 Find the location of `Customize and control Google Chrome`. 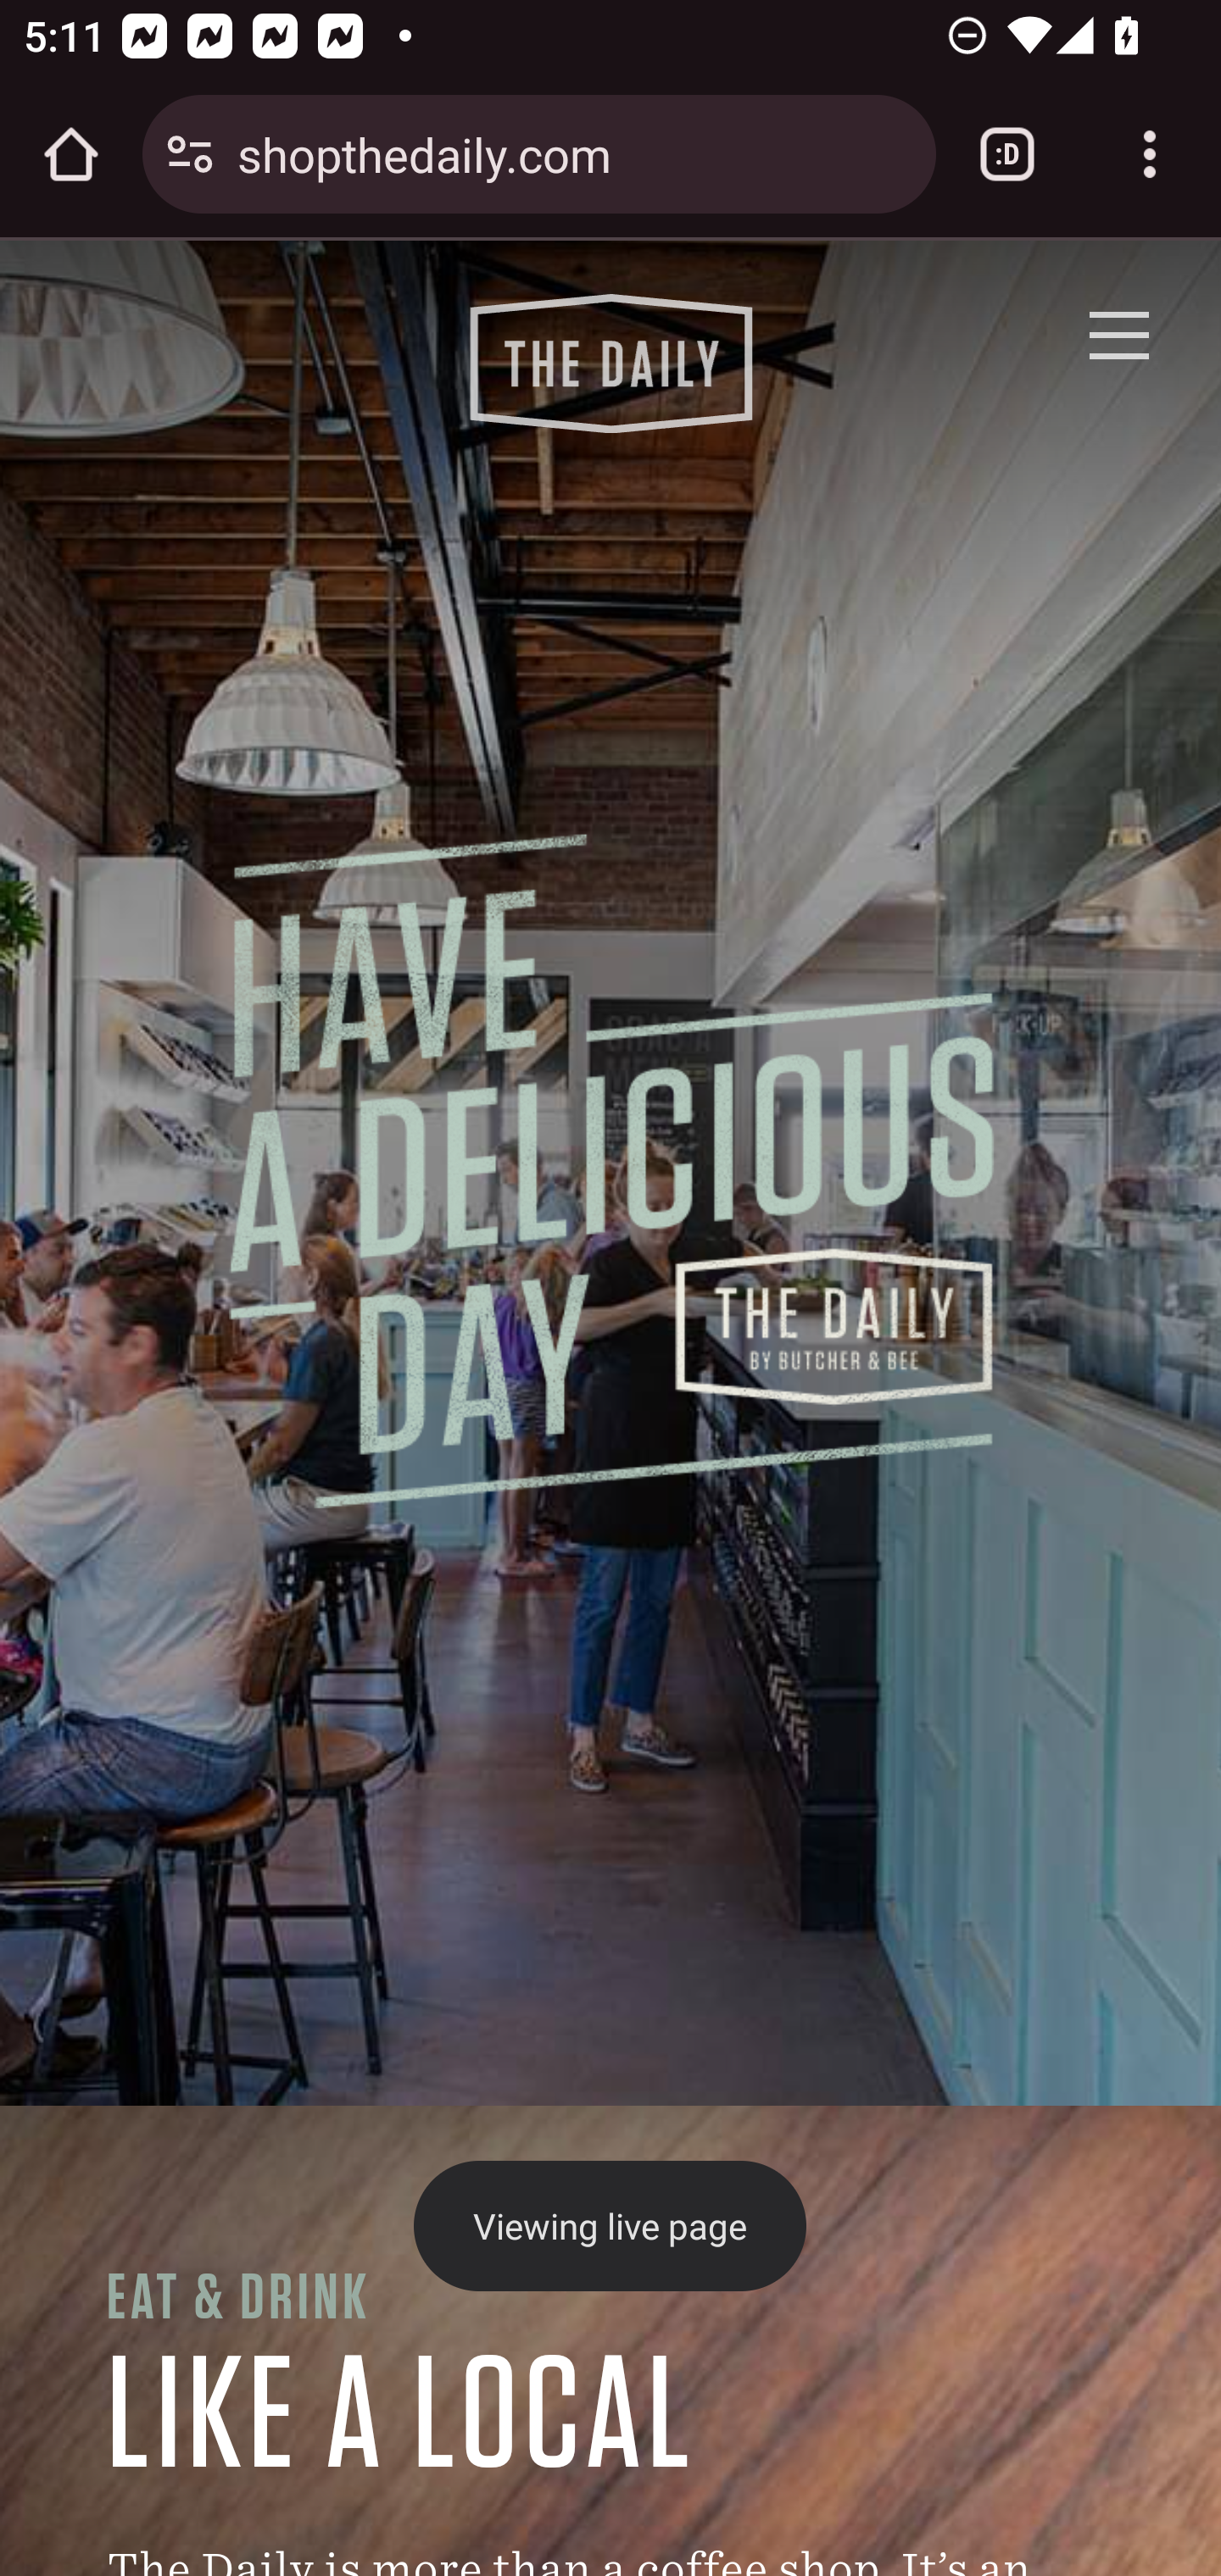

Customize and control Google Chrome is located at coordinates (1150, 154).